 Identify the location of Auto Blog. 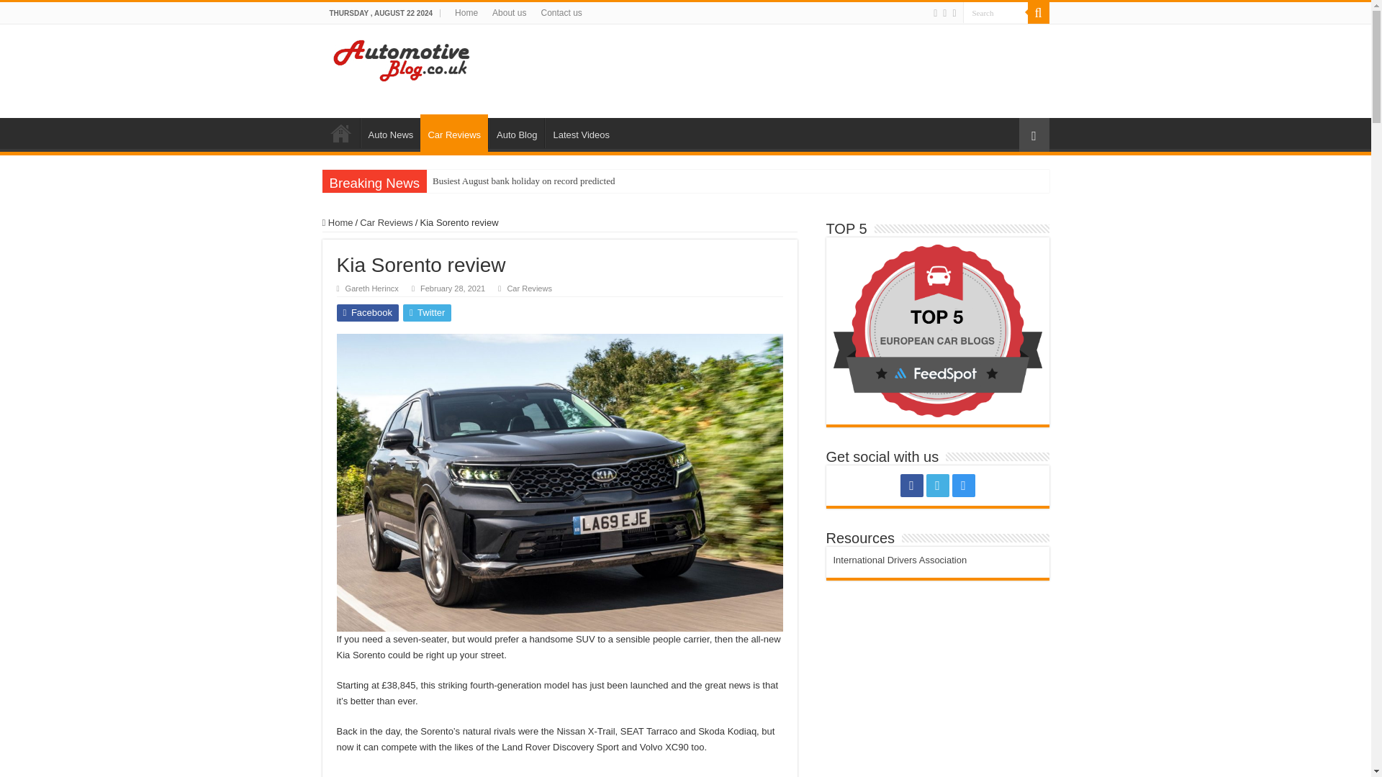
(517, 133).